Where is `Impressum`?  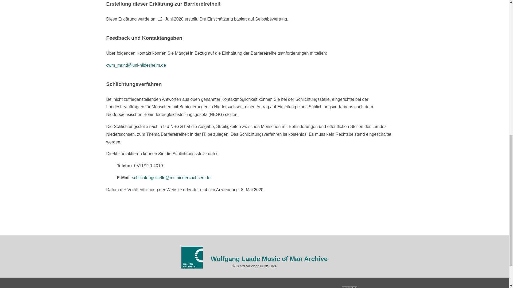 Impressum is located at coordinates (121, 287).